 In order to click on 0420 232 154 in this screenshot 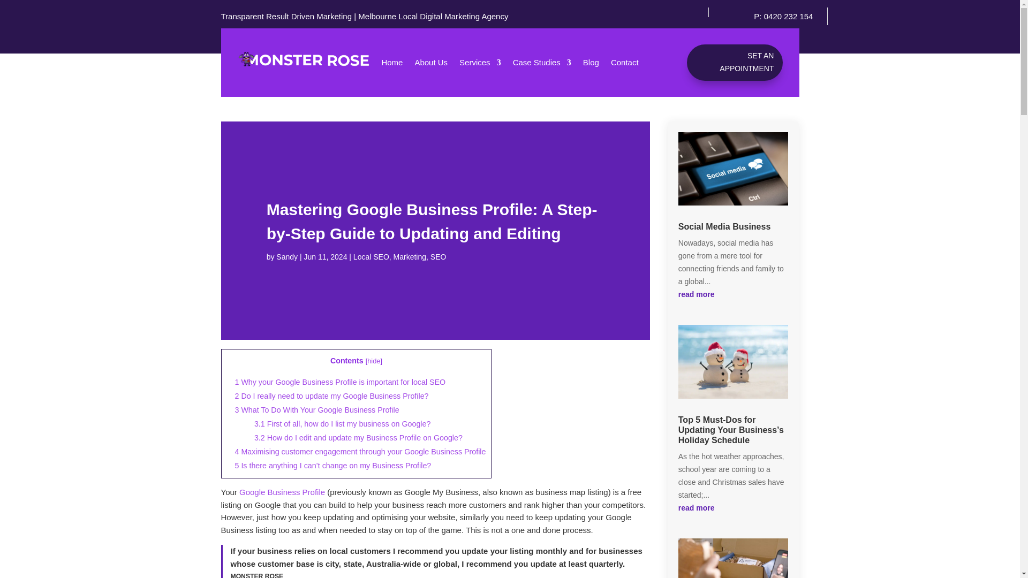, I will do `click(788, 16)`.